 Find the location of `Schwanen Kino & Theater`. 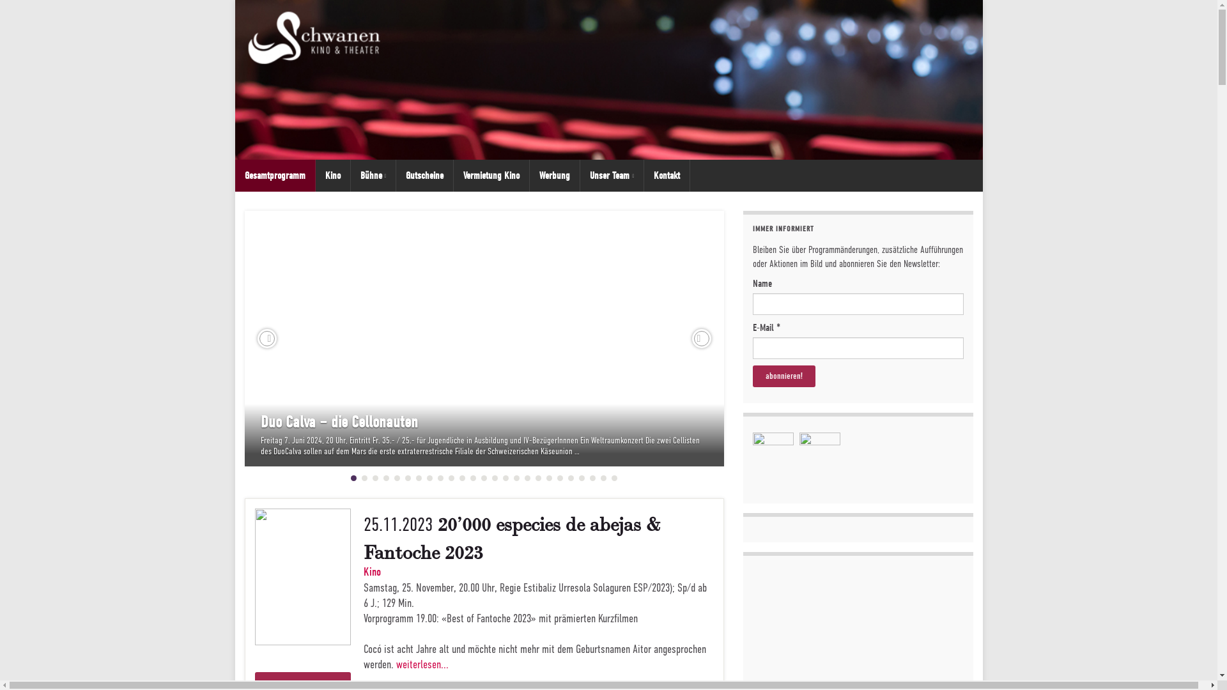

Schwanen Kino & Theater is located at coordinates (609, 80).